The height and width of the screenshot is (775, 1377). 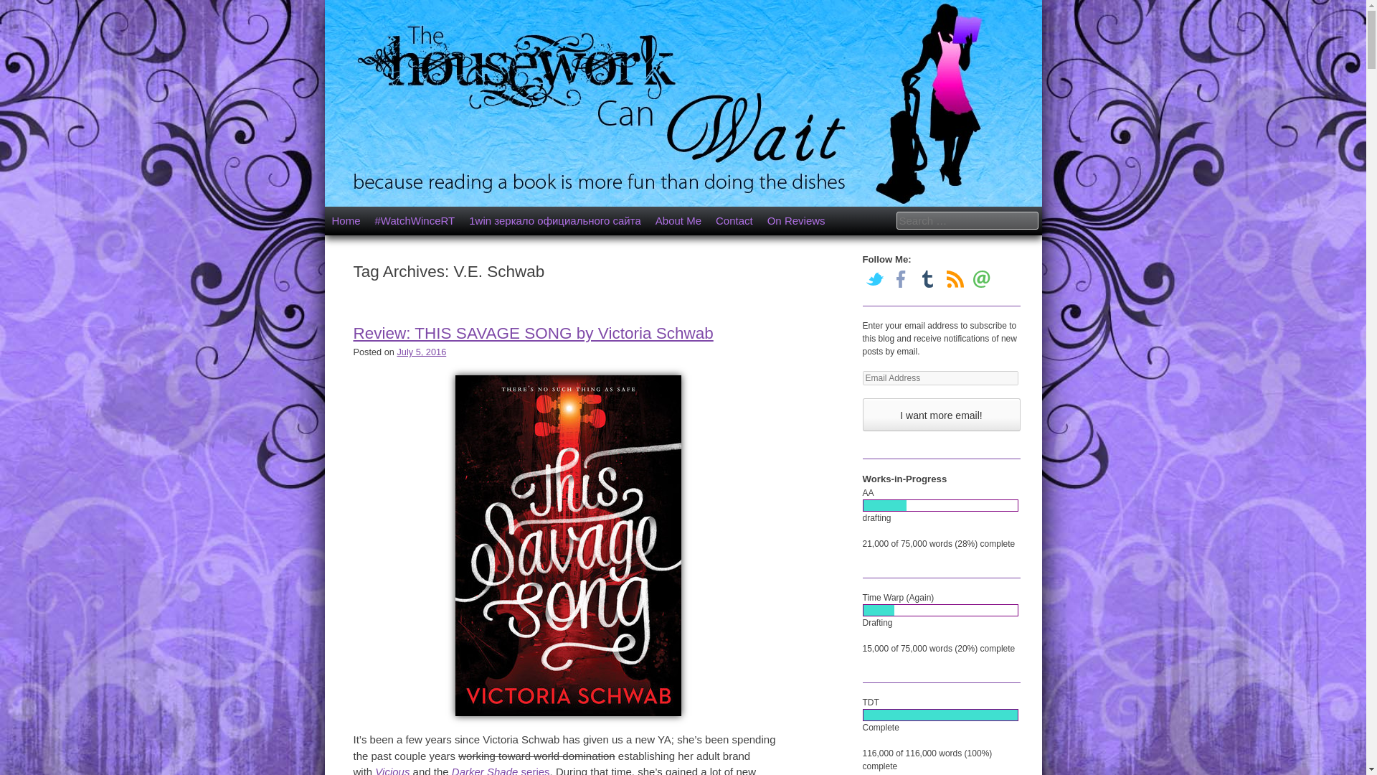 I want to click on 9:30 am, so click(x=421, y=352).